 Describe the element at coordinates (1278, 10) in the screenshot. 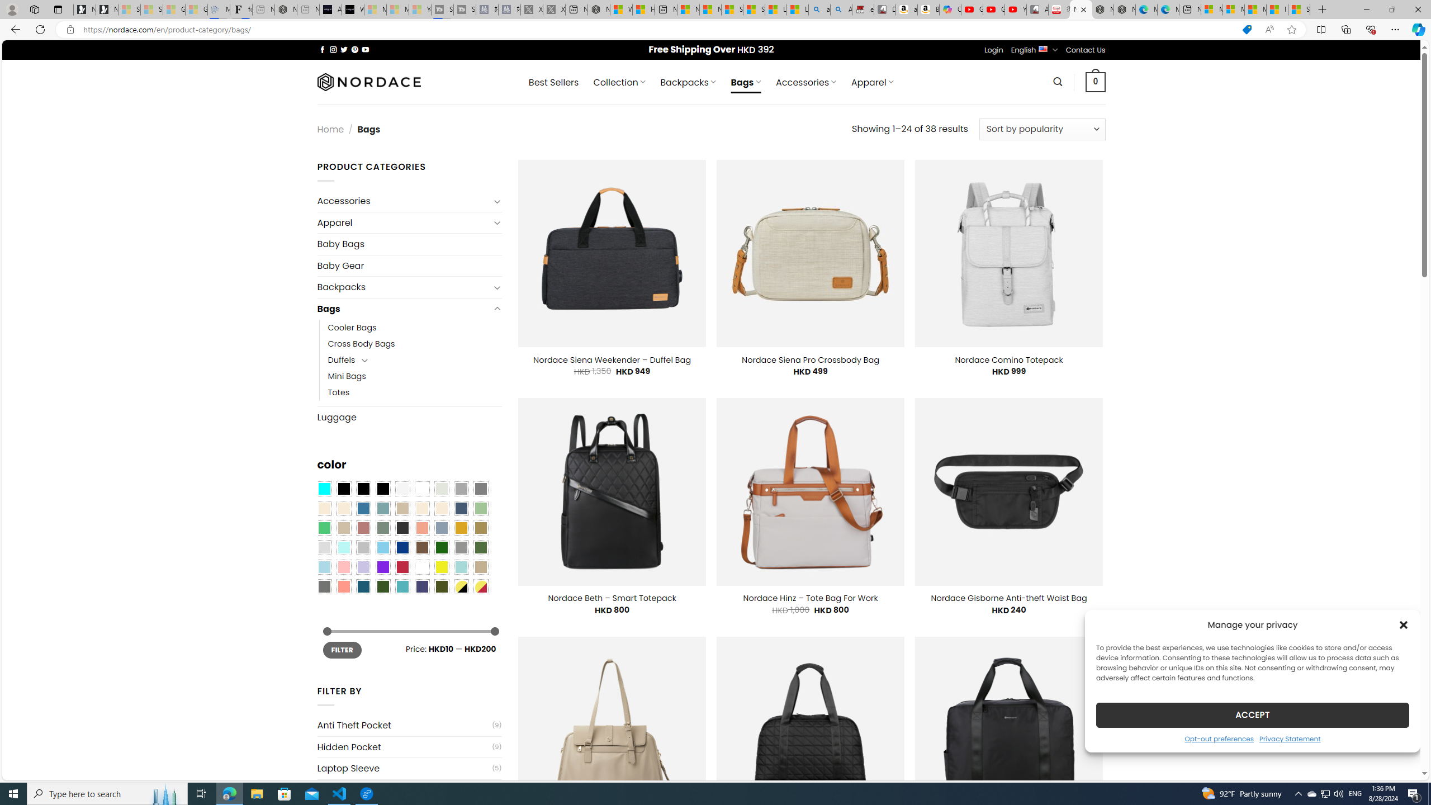

I see `I Gained 20 Pounds of Muscle in 30 Days! | Watch` at that location.